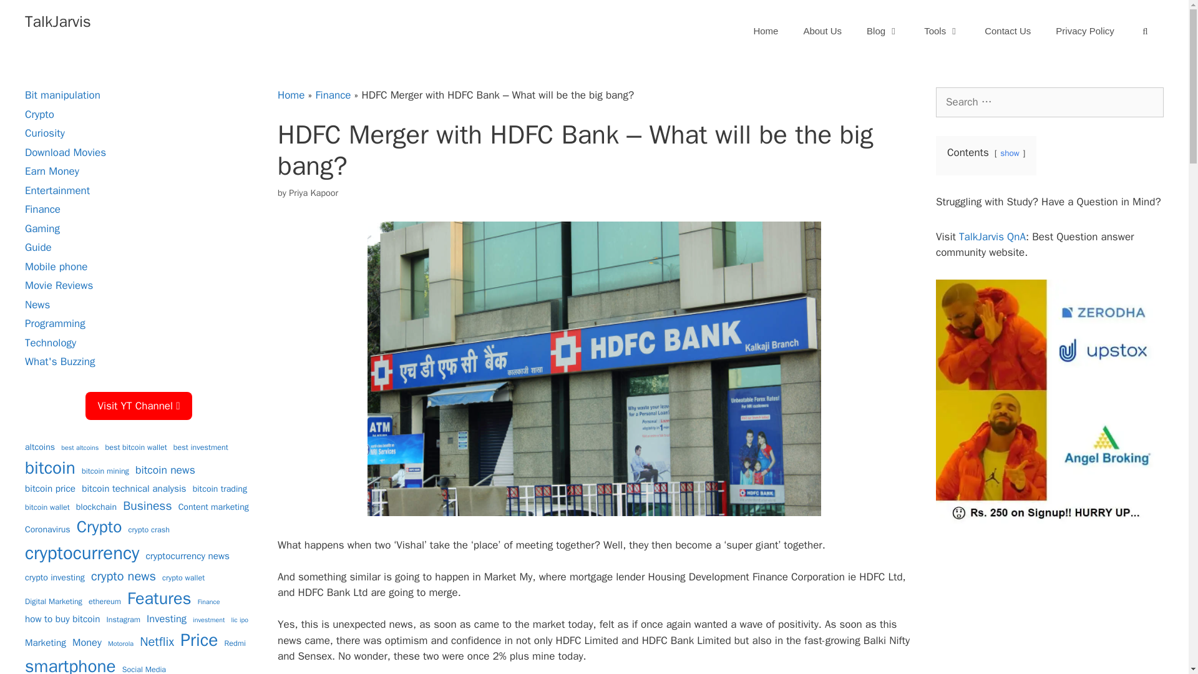  I want to click on Home, so click(765, 31).